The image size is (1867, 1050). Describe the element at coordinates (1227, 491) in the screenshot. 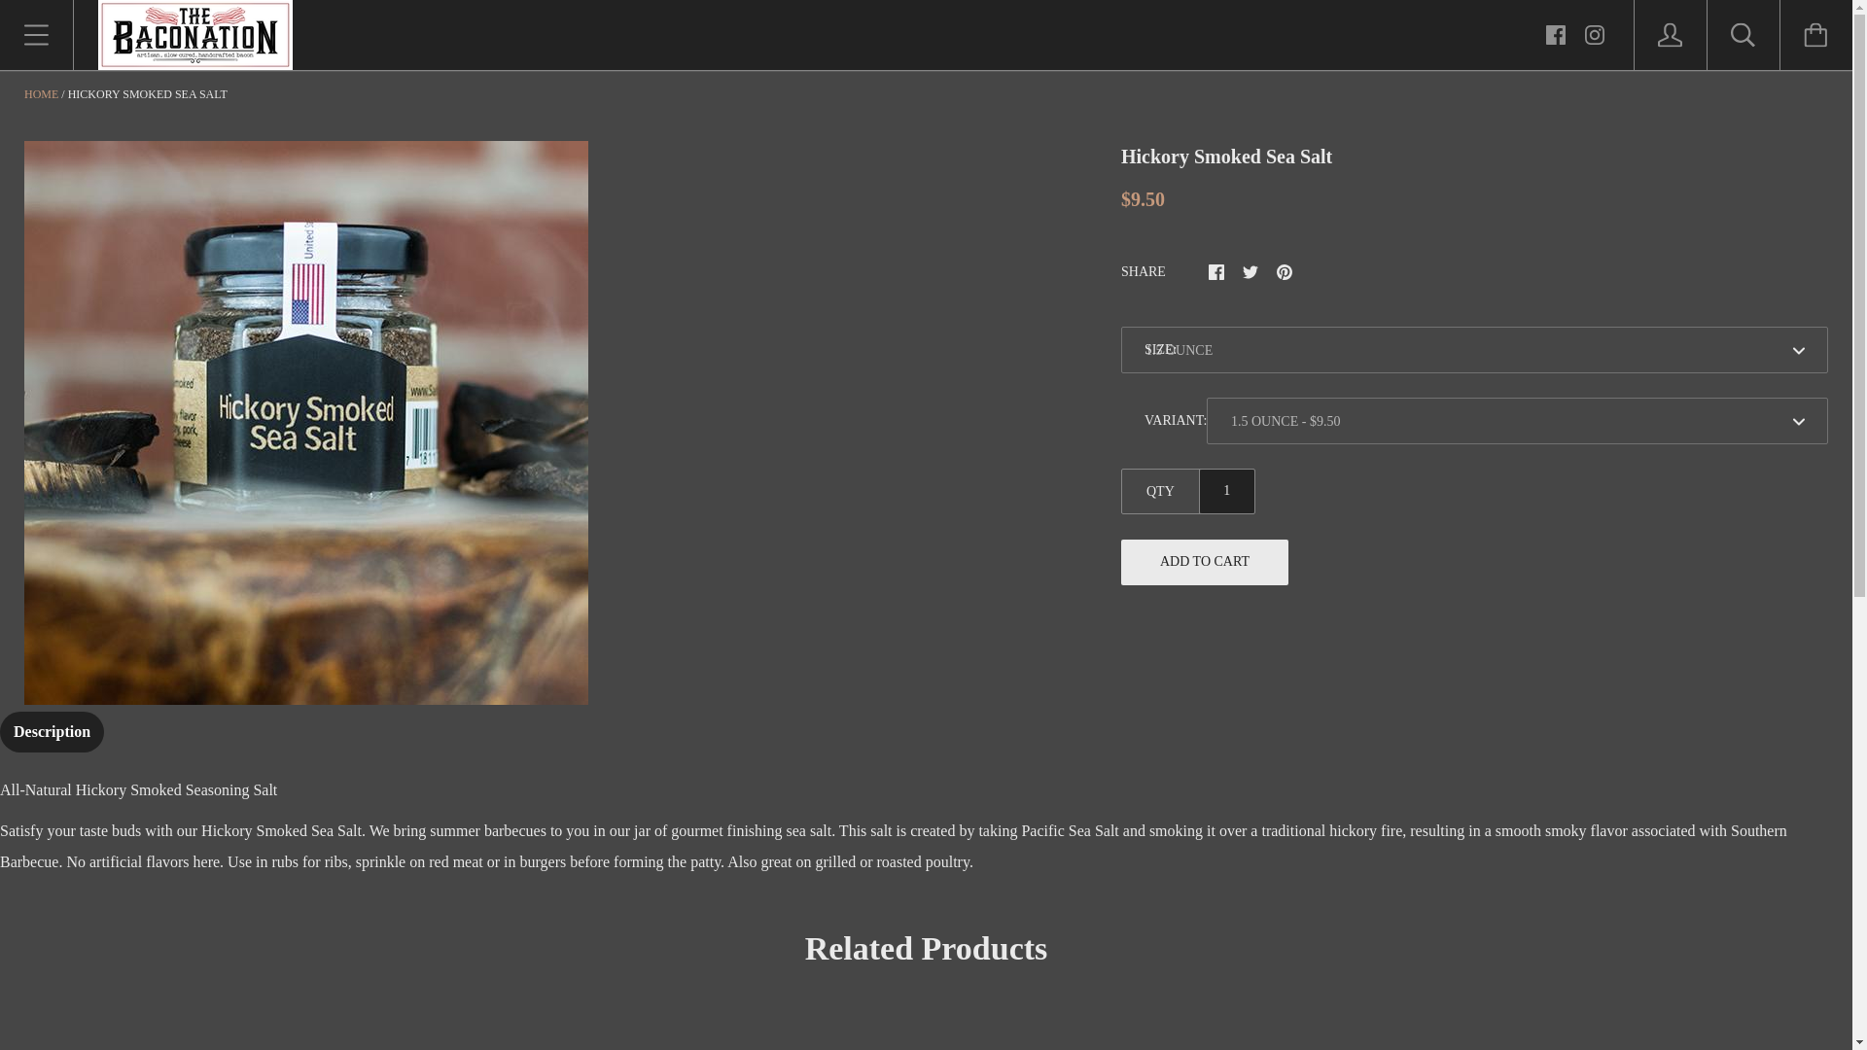

I see `1` at that location.